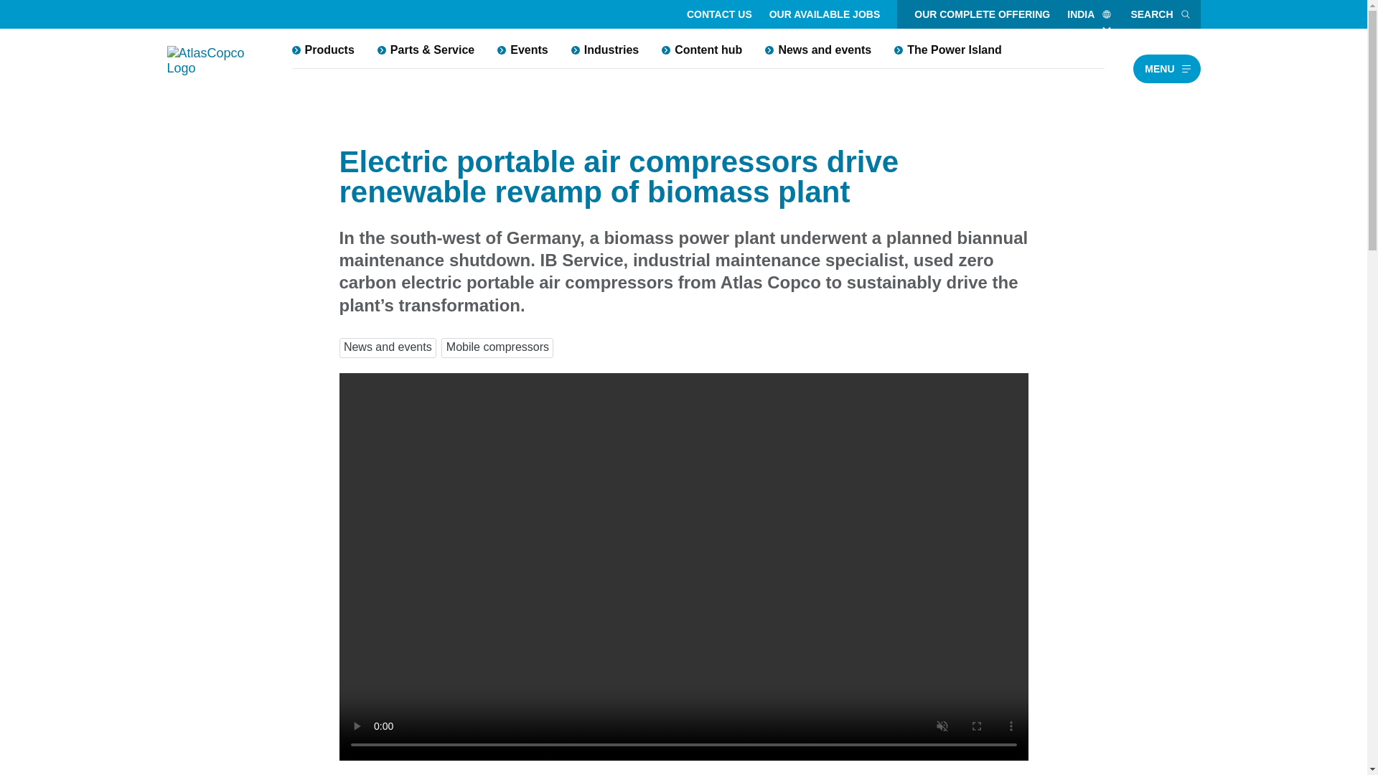 The width and height of the screenshot is (1378, 775). Describe the element at coordinates (824, 14) in the screenshot. I see `OUR AVAILABLE JOBS` at that location.